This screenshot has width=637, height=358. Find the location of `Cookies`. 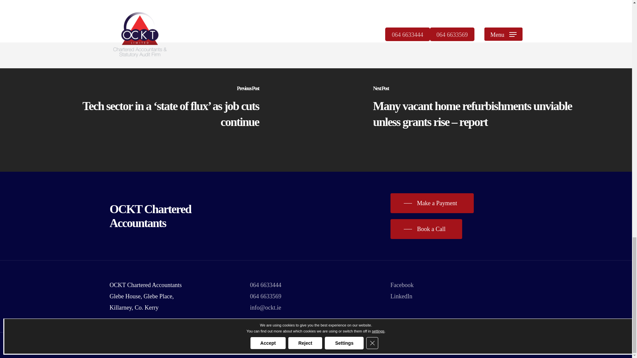

Cookies is located at coordinates (244, 345).